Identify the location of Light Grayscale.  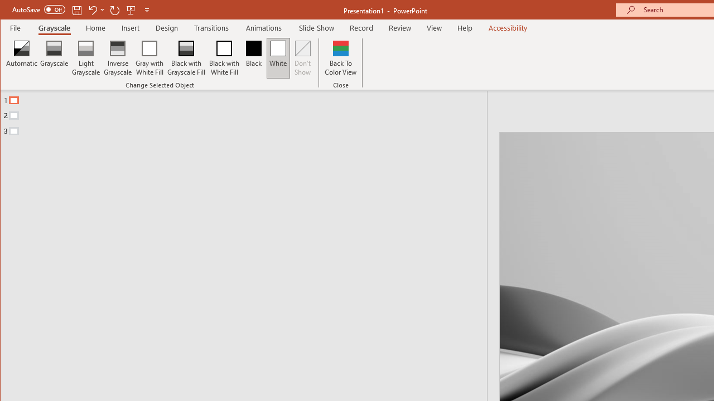
(86, 58).